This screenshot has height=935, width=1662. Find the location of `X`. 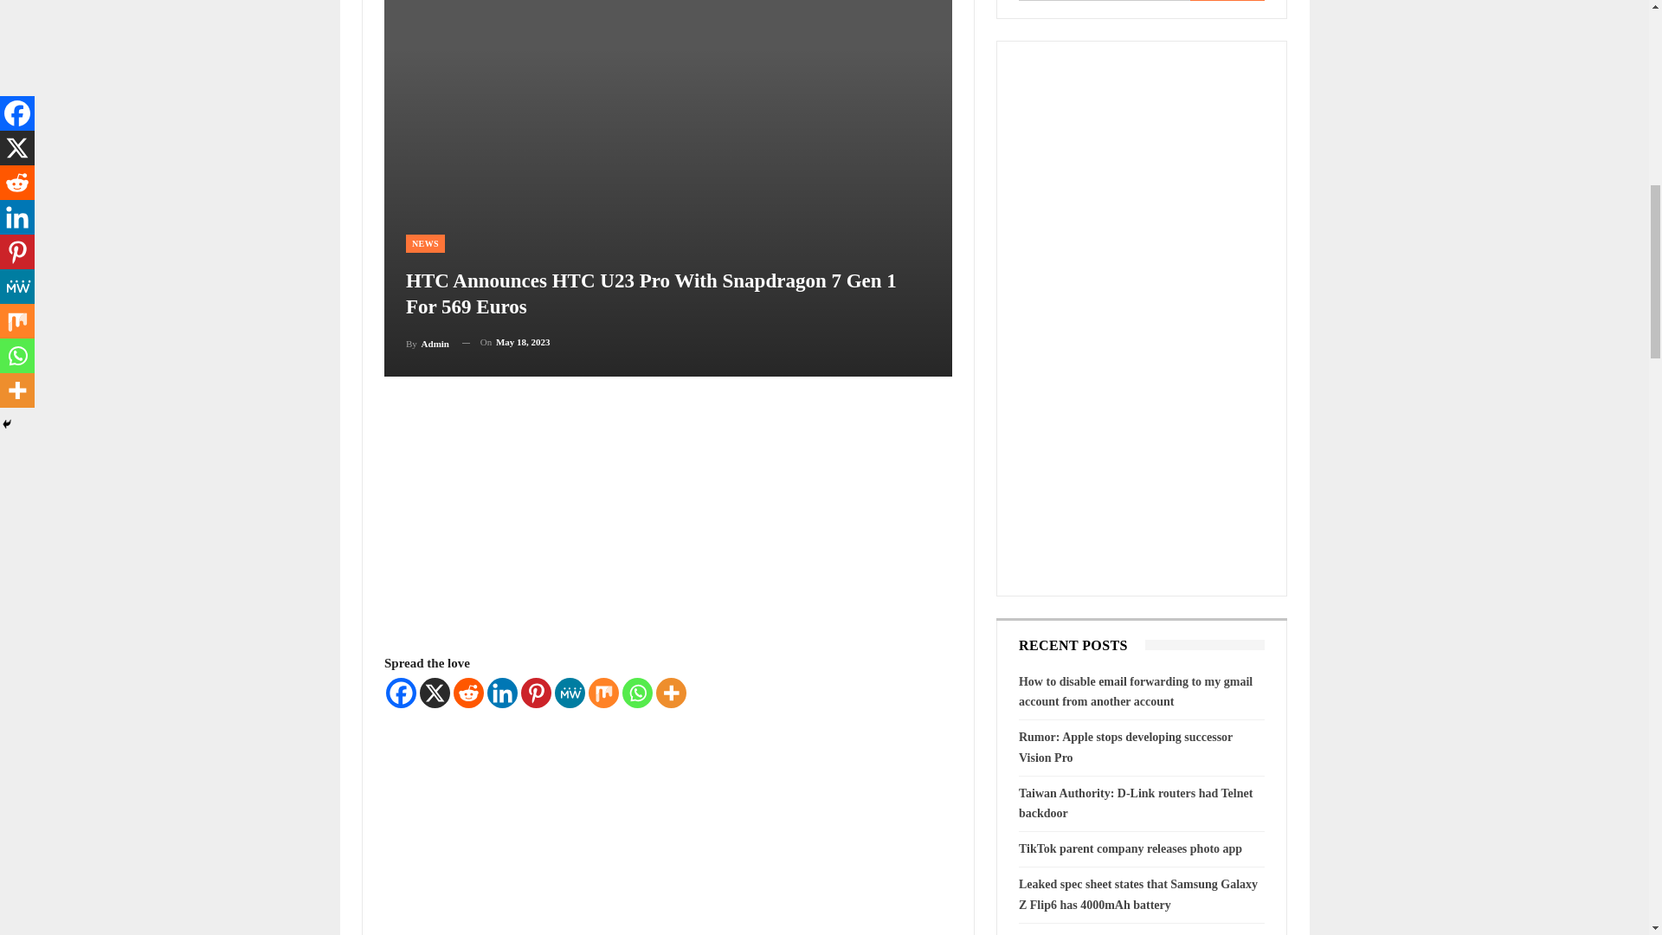

X is located at coordinates (435, 691).